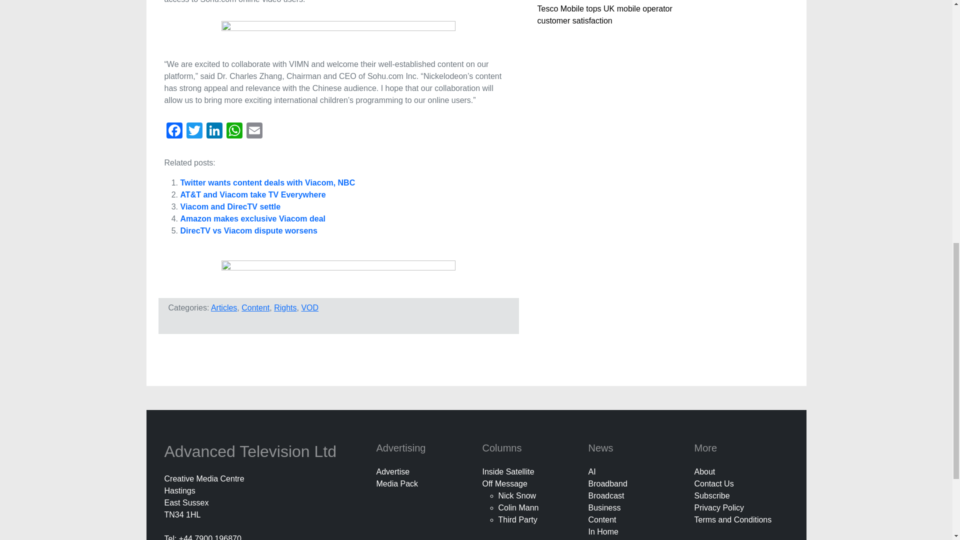  I want to click on Rights, so click(285, 307).